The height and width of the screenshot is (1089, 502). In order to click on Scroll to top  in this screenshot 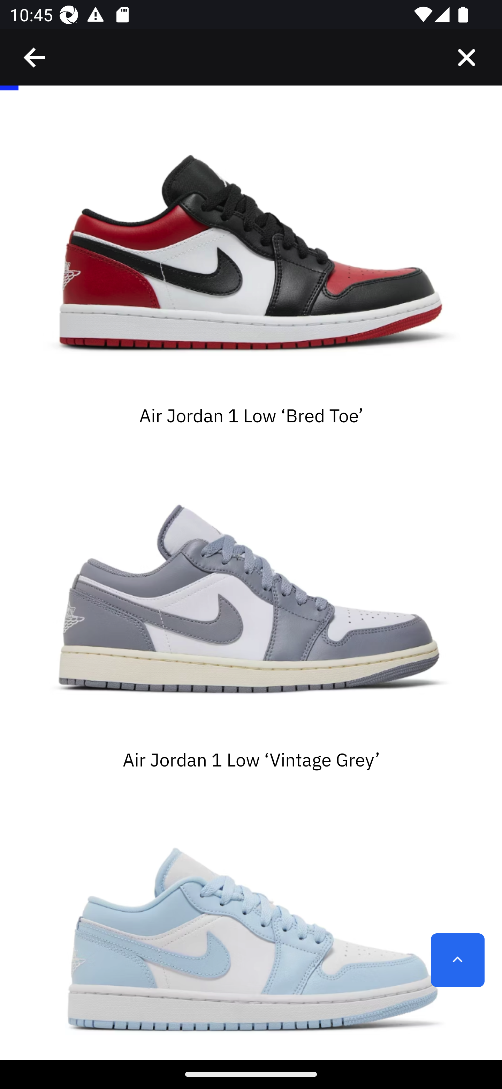, I will do `click(457, 960)`.